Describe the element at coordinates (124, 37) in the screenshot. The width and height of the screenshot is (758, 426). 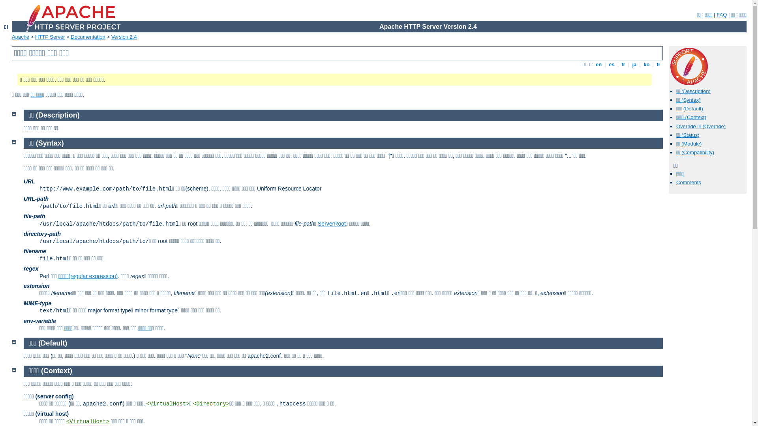
I see `Version 2.4` at that location.